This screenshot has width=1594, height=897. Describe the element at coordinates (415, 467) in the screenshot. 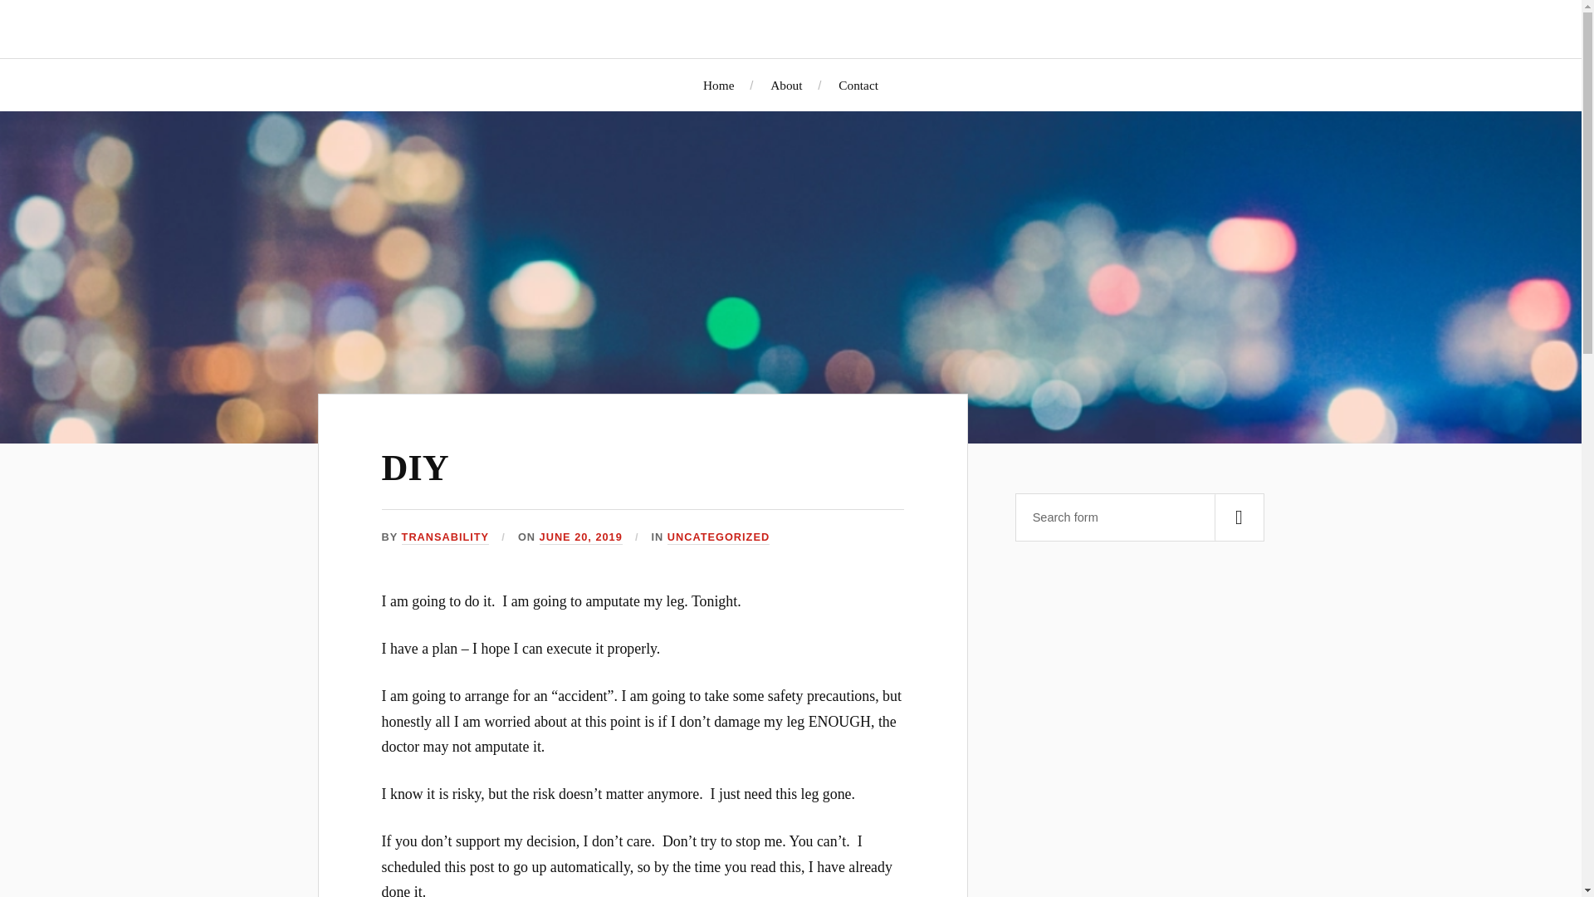

I see `DIY` at that location.